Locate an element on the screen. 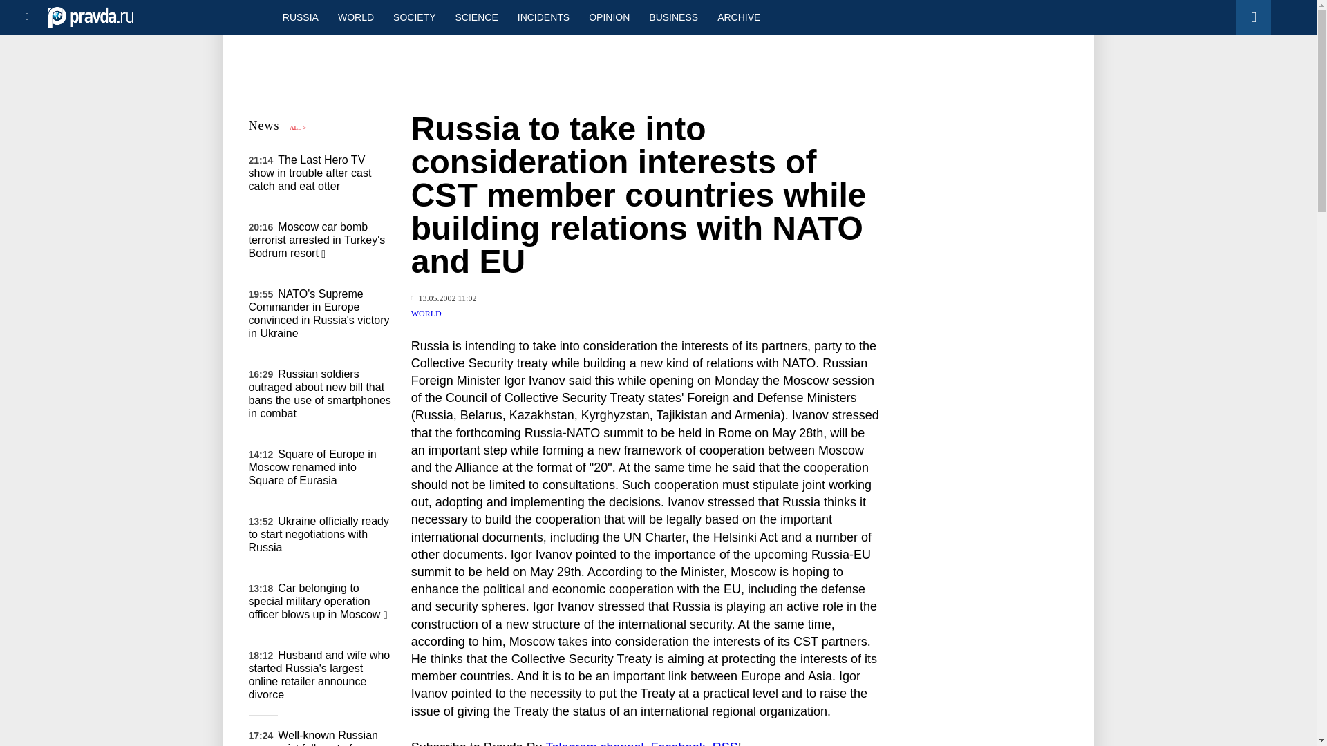  ARCHIVE is located at coordinates (738, 17).